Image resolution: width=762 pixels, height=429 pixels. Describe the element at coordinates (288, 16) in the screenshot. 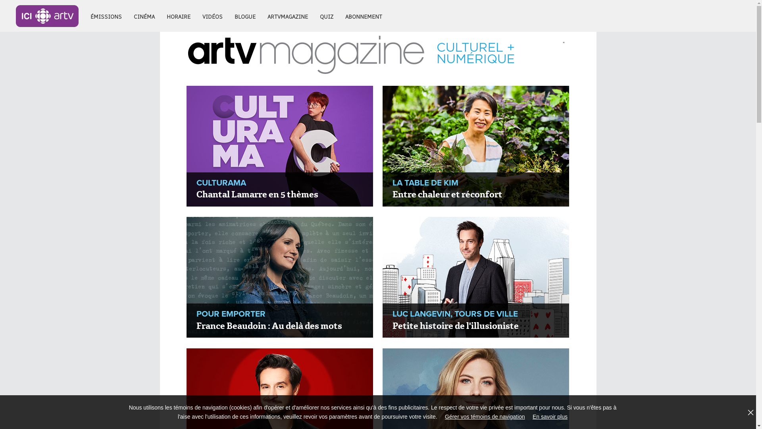

I see `ARTVMAGAZINE` at that location.